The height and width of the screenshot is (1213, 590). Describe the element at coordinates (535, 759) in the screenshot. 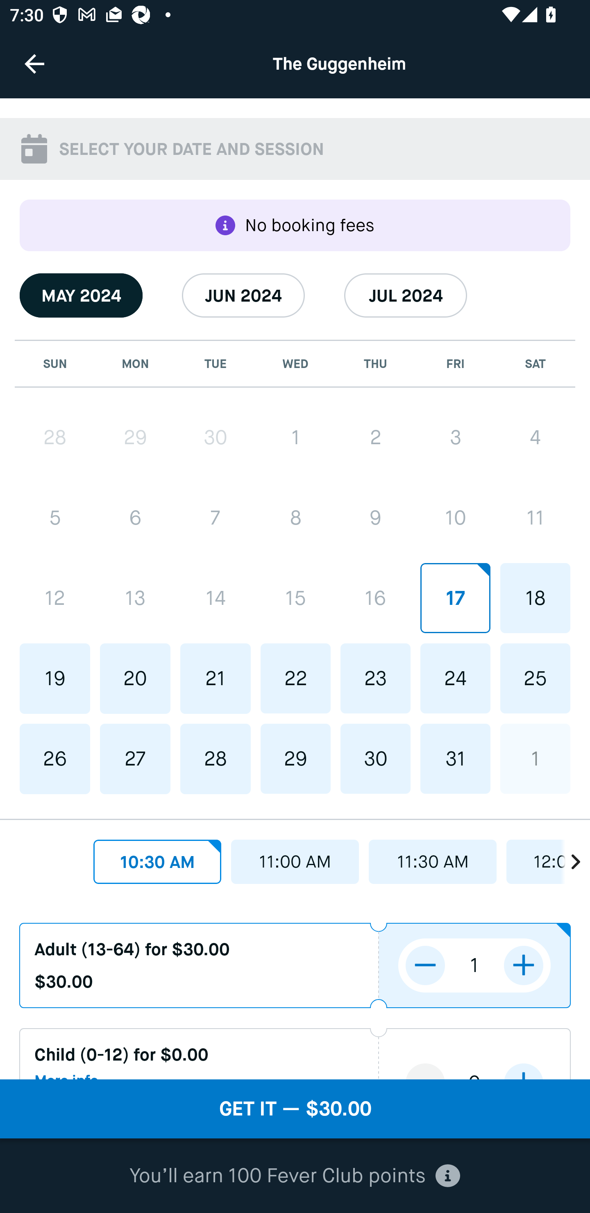

I see `1` at that location.